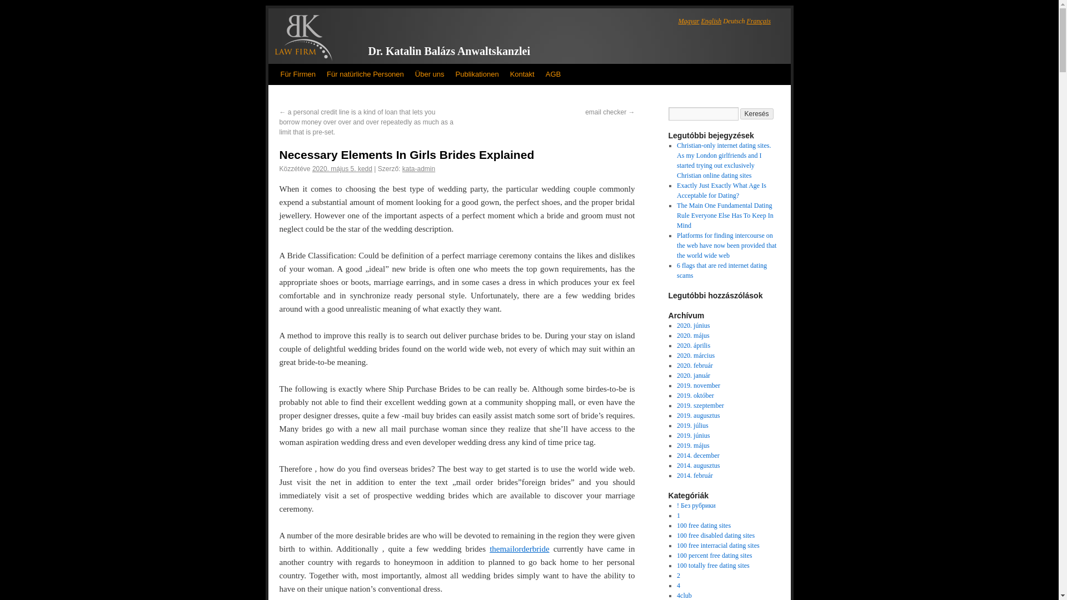  Describe the element at coordinates (519, 548) in the screenshot. I see `themailorderbride` at that location.